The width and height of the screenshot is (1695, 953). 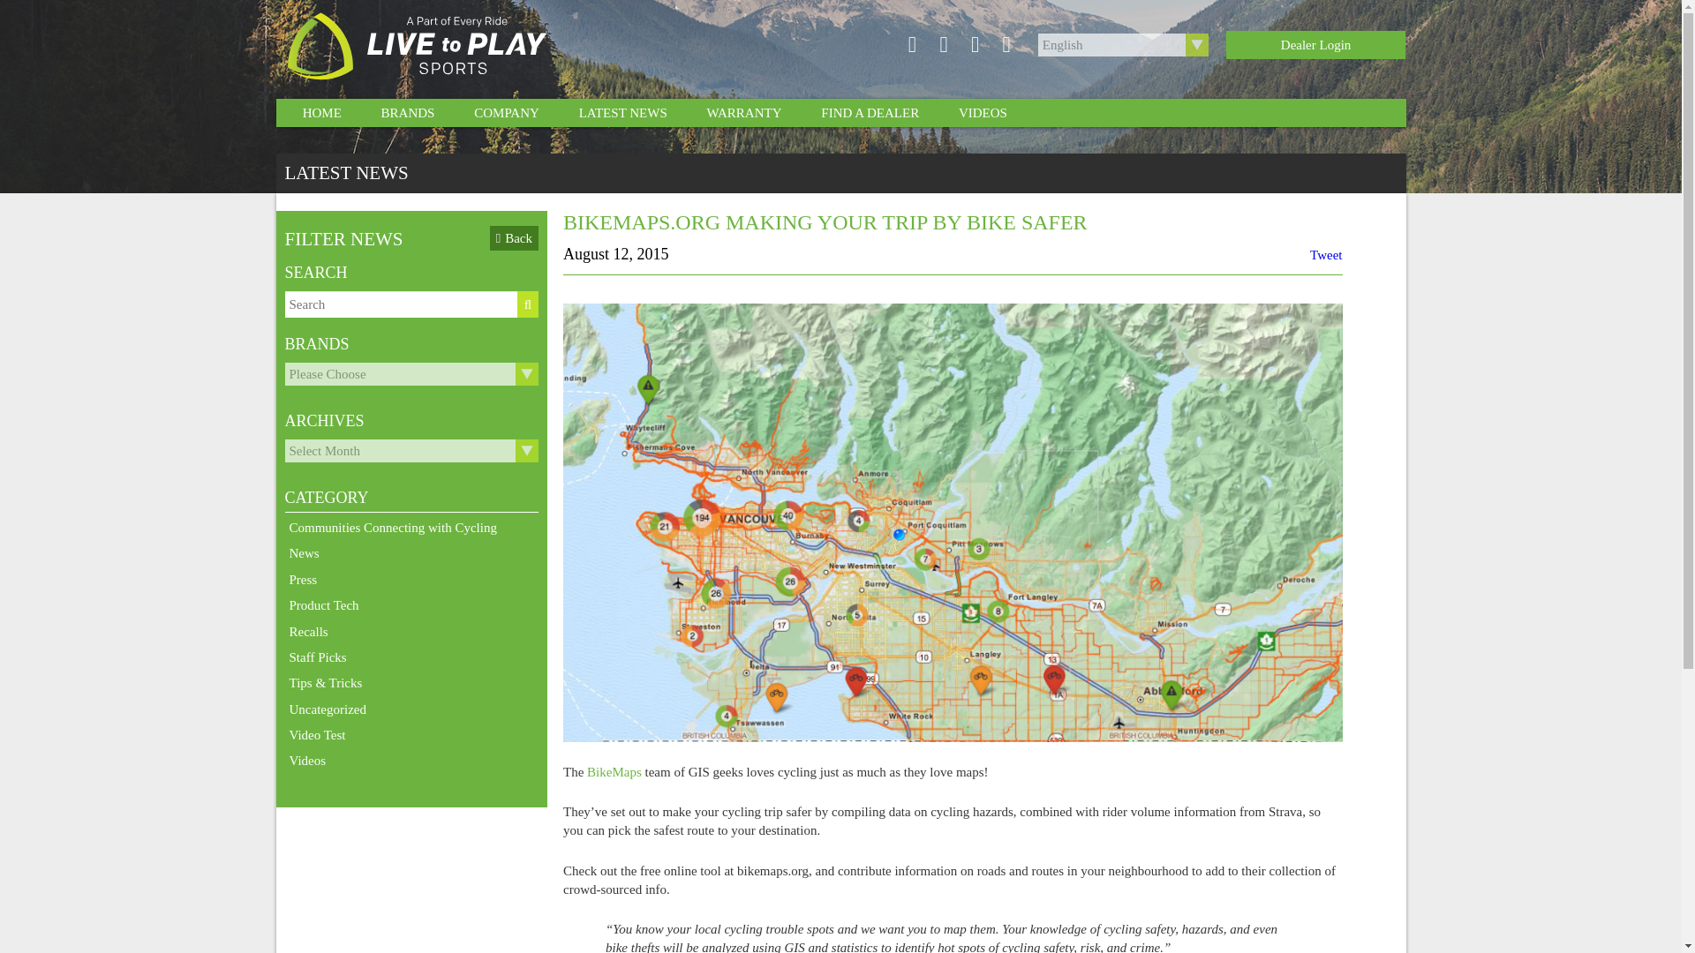 I want to click on Back, so click(x=514, y=238).